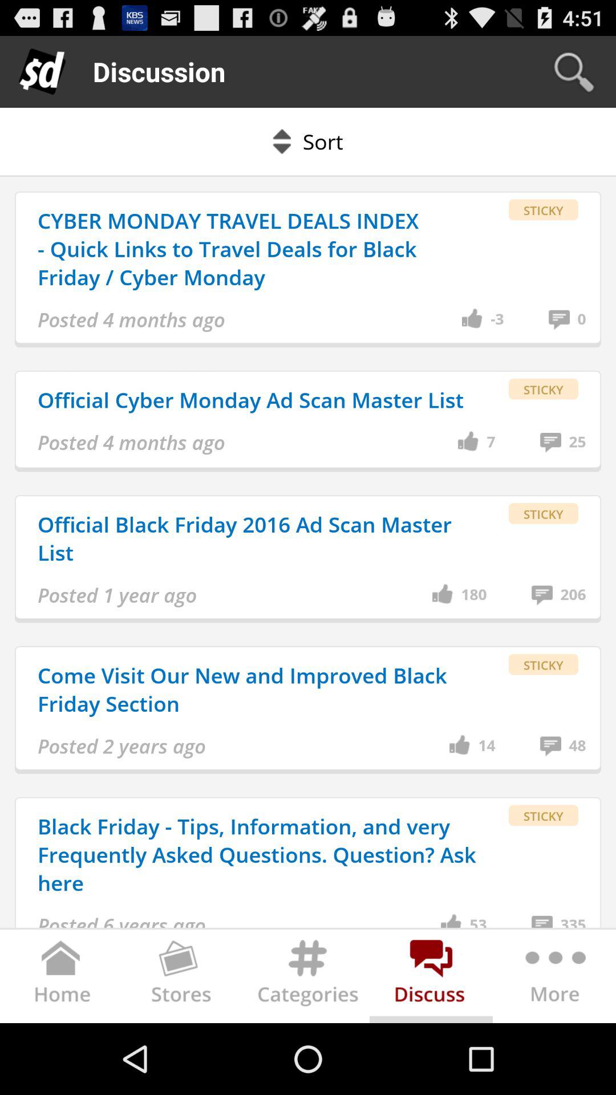 This screenshot has width=616, height=1095. What do you see at coordinates (573, 920) in the screenshot?
I see `select the 335` at bounding box center [573, 920].